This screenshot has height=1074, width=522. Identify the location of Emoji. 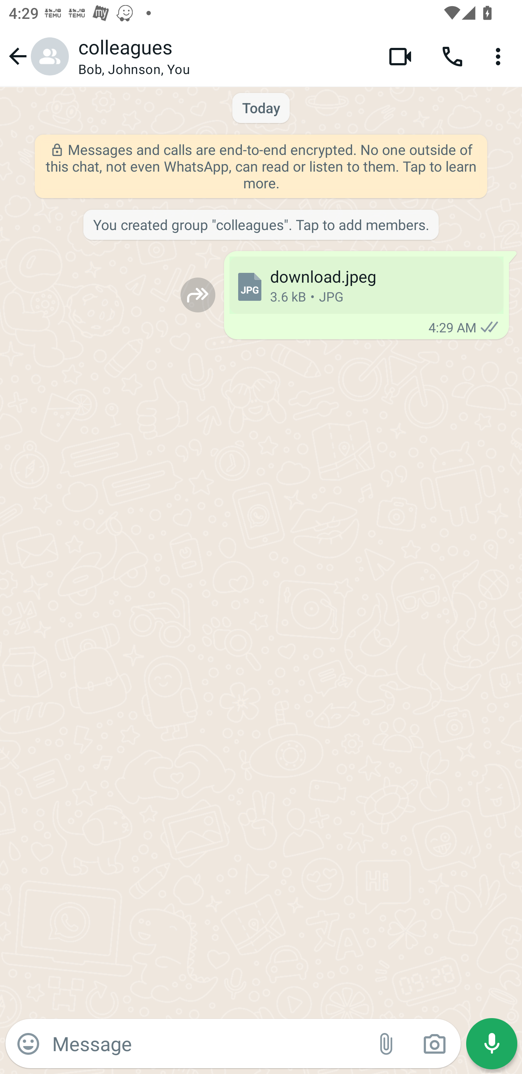
(28, 1044).